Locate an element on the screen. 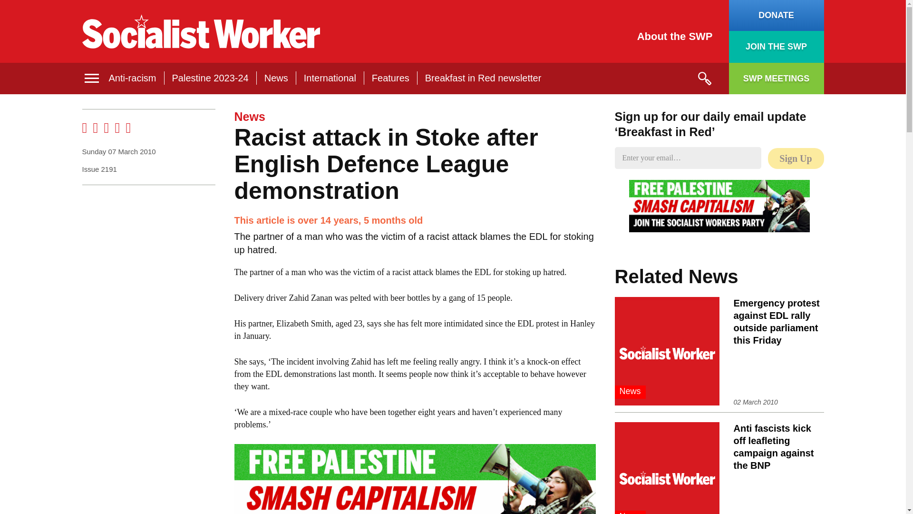 This screenshot has width=913, height=514. About the SWP is located at coordinates (675, 36).